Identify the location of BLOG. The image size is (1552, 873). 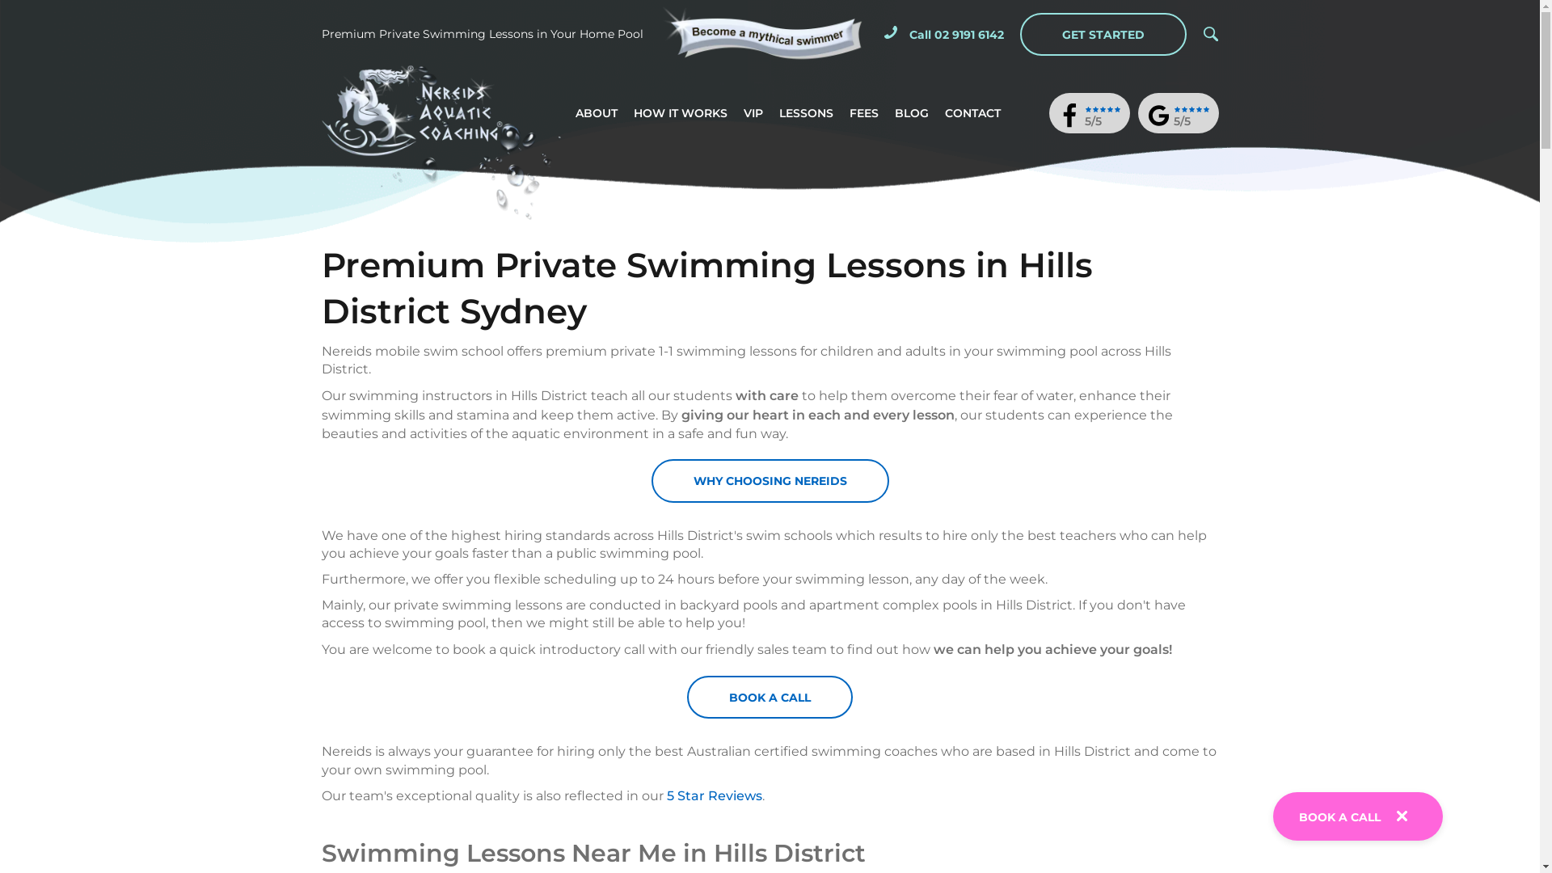
(912, 113).